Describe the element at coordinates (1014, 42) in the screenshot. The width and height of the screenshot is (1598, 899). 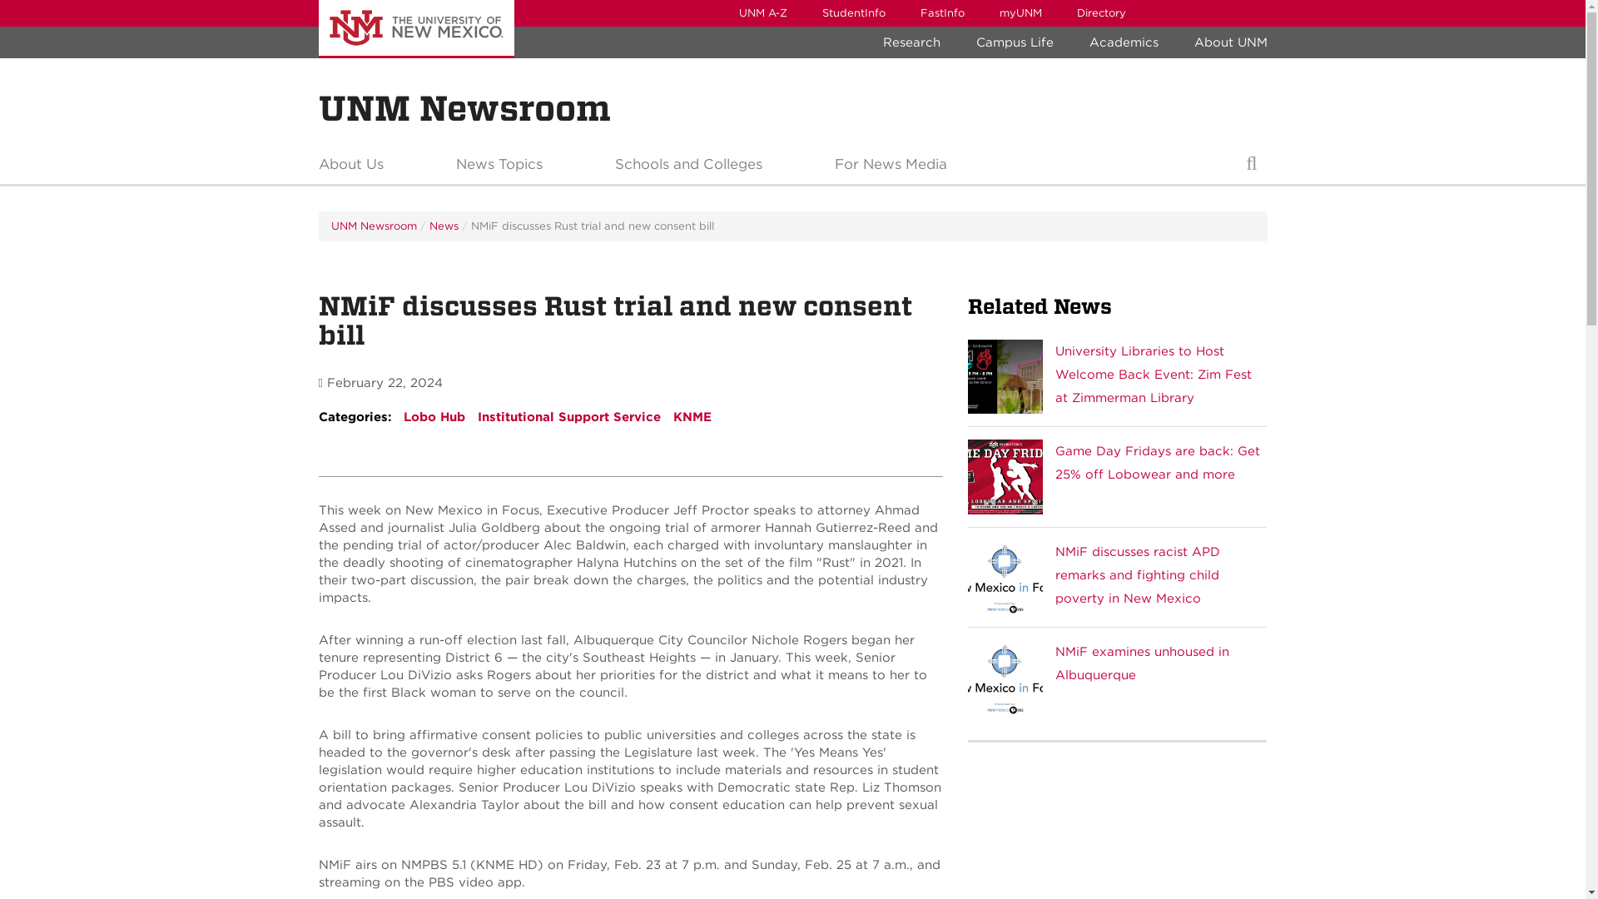
I see `Campus Life` at that location.